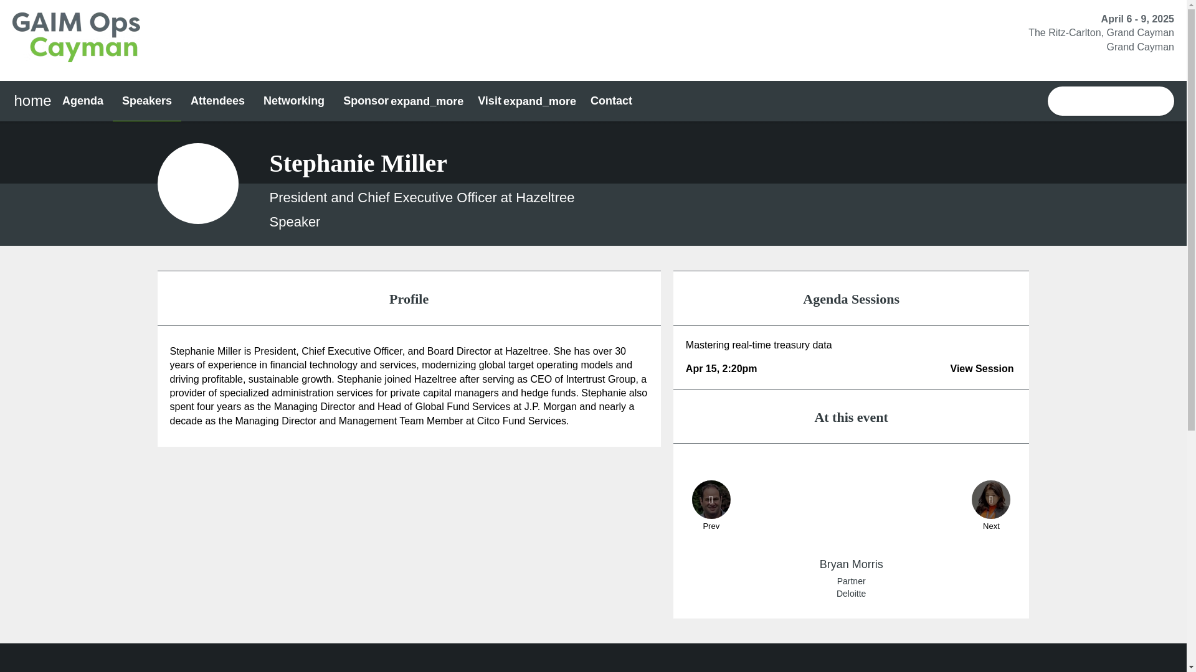 This screenshot has height=672, width=1196. I want to click on Book now, so click(1111, 101).